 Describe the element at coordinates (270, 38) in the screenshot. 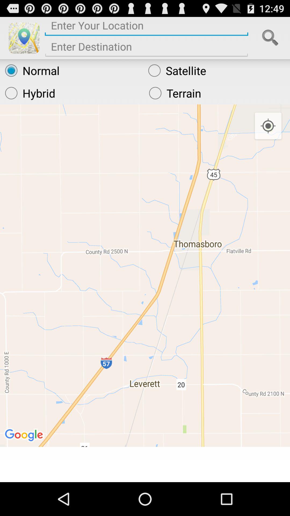

I see `search icon` at that location.